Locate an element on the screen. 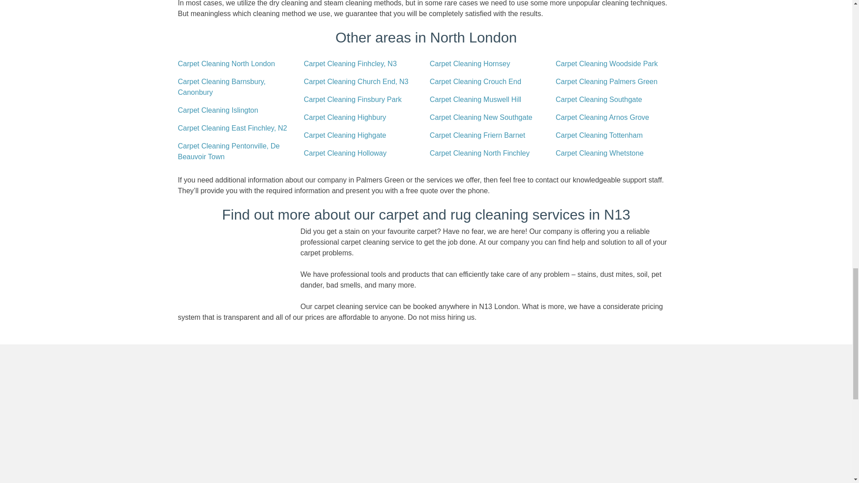 This screenshot has width=859, height=483. Carpet Cleaning North London is located at coordinates (226, 64).